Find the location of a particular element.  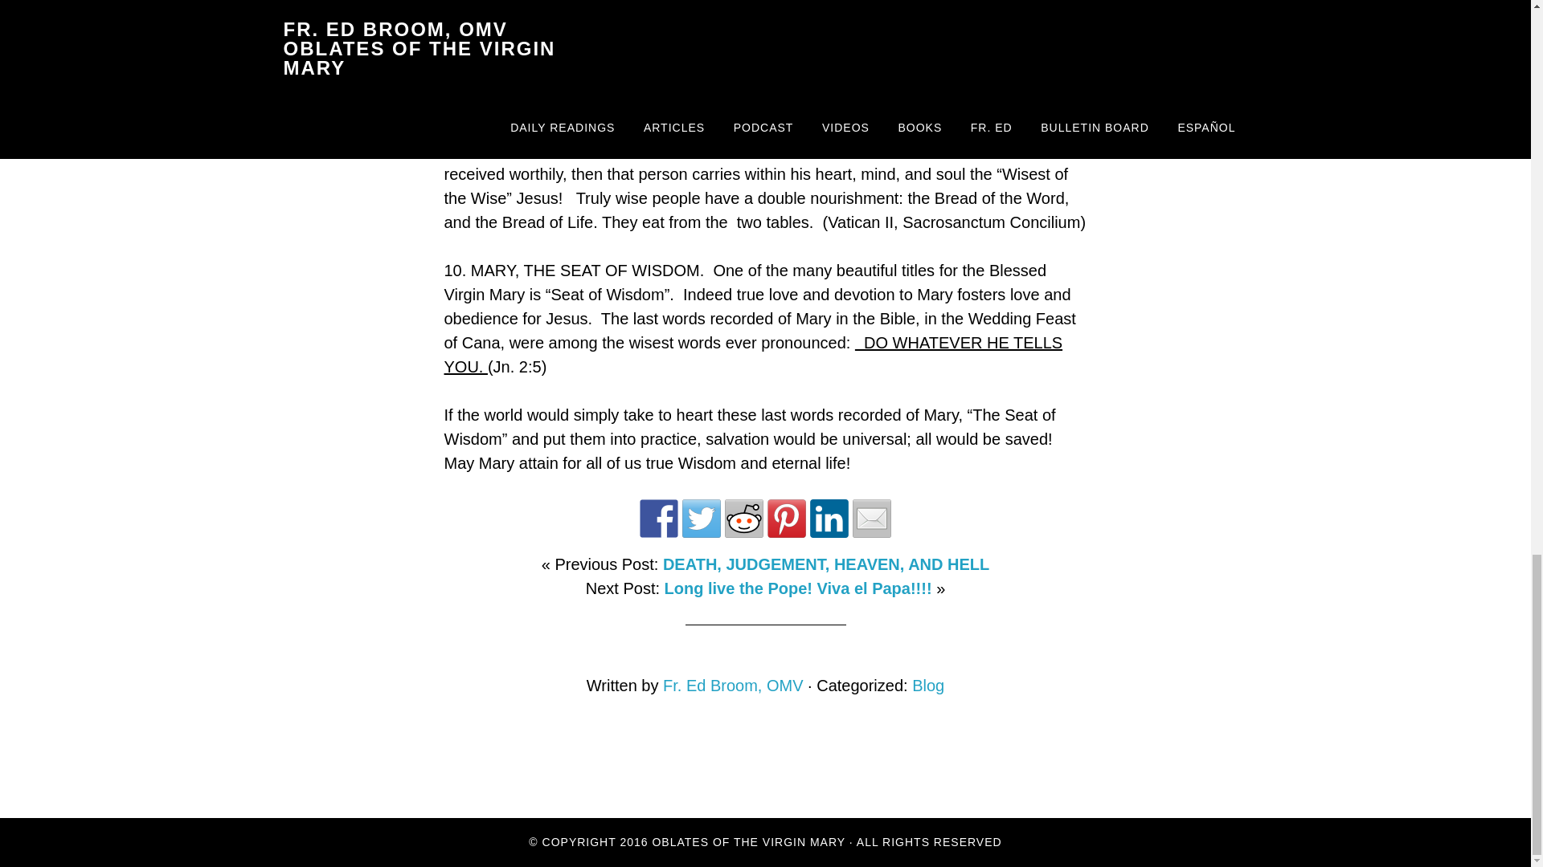

Share on Linkedin is located at coordinates (829, 519).